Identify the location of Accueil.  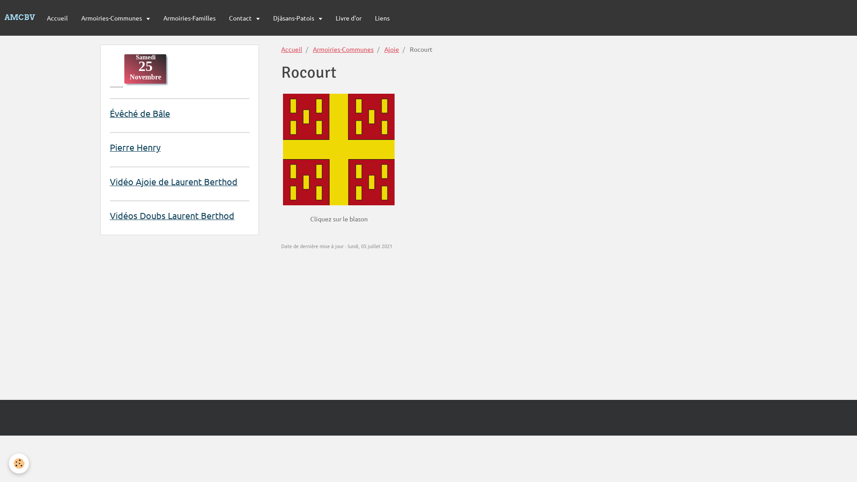
(292, 49).